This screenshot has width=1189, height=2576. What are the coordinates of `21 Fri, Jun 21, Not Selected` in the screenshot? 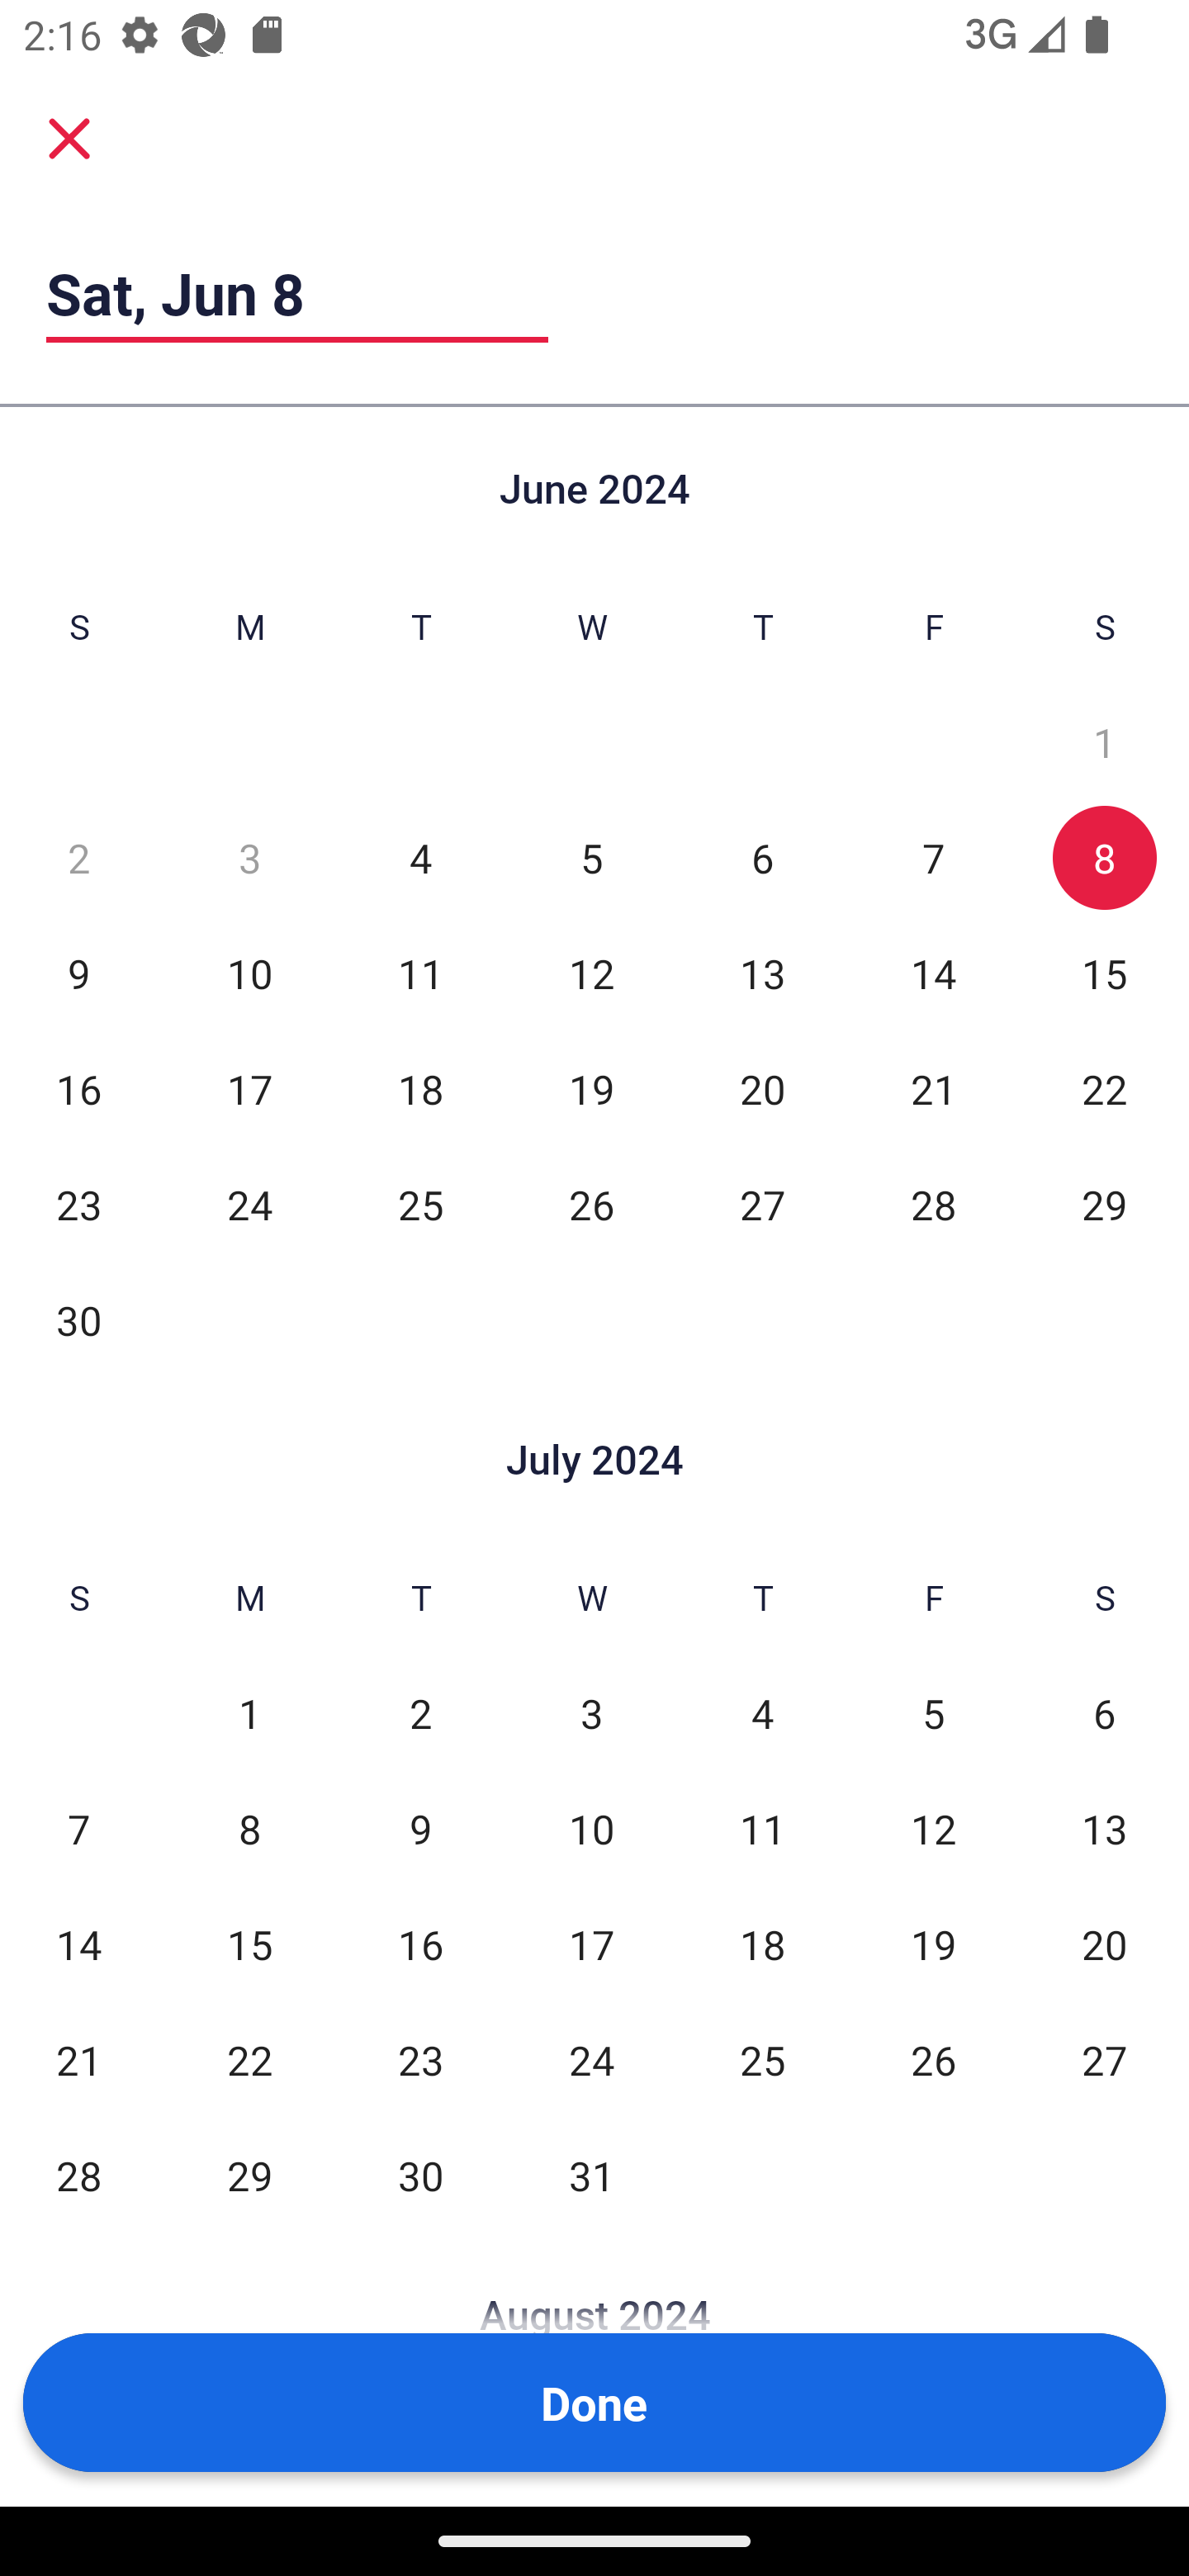 It's located at (933, 1088).